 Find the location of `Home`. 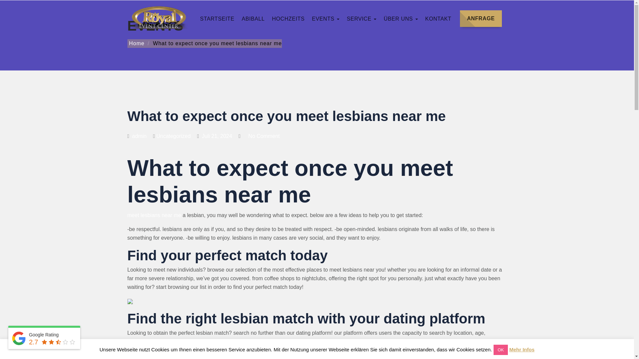

Home is located at coordinates (136, 43).